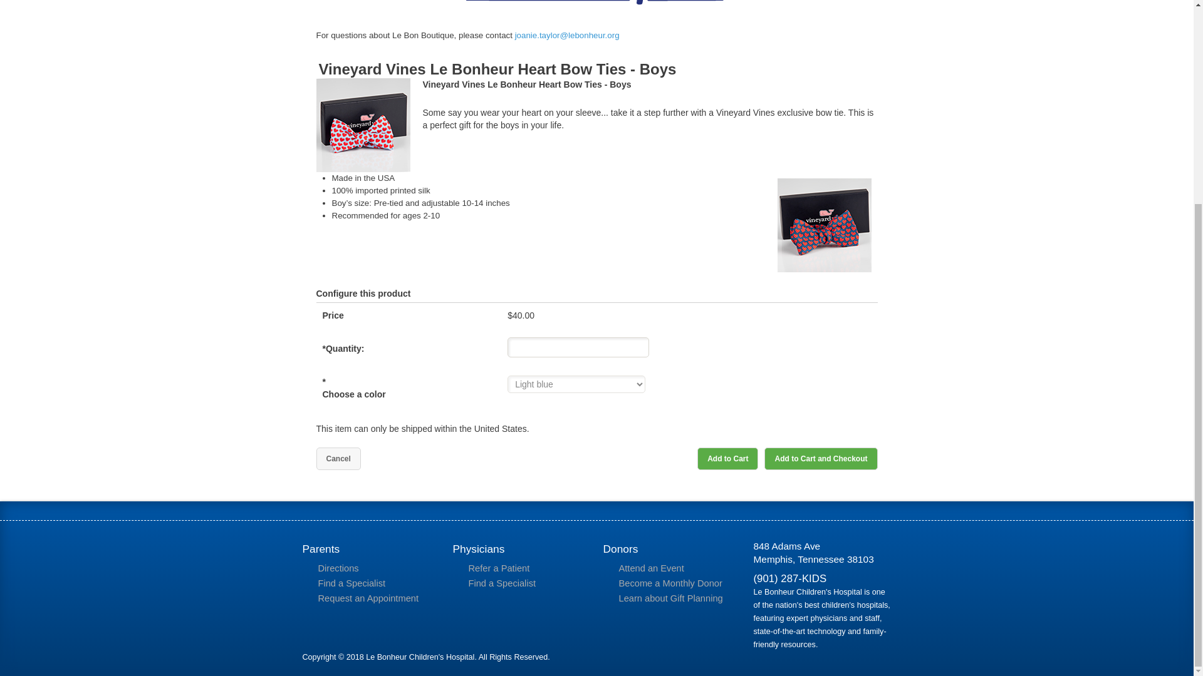 The image size is (1203, 676). Describe the element at coordinates (727, 458) in the screenshot. I see `Add to Cart` at that location.